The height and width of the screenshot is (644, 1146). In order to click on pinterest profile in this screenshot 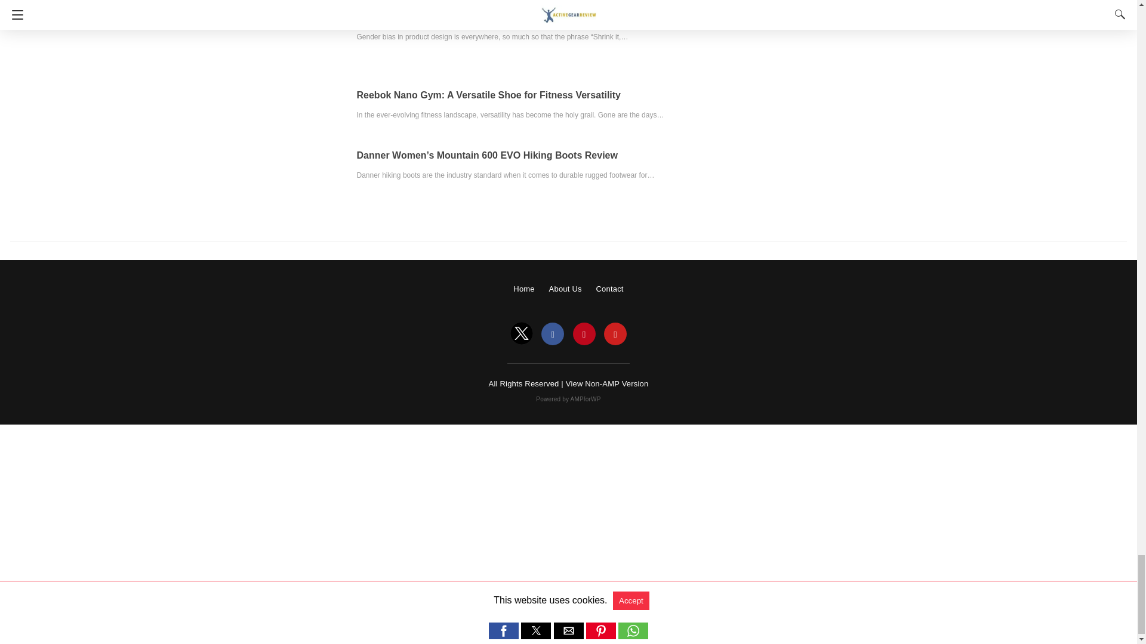, I will do `click(584, 334)`.